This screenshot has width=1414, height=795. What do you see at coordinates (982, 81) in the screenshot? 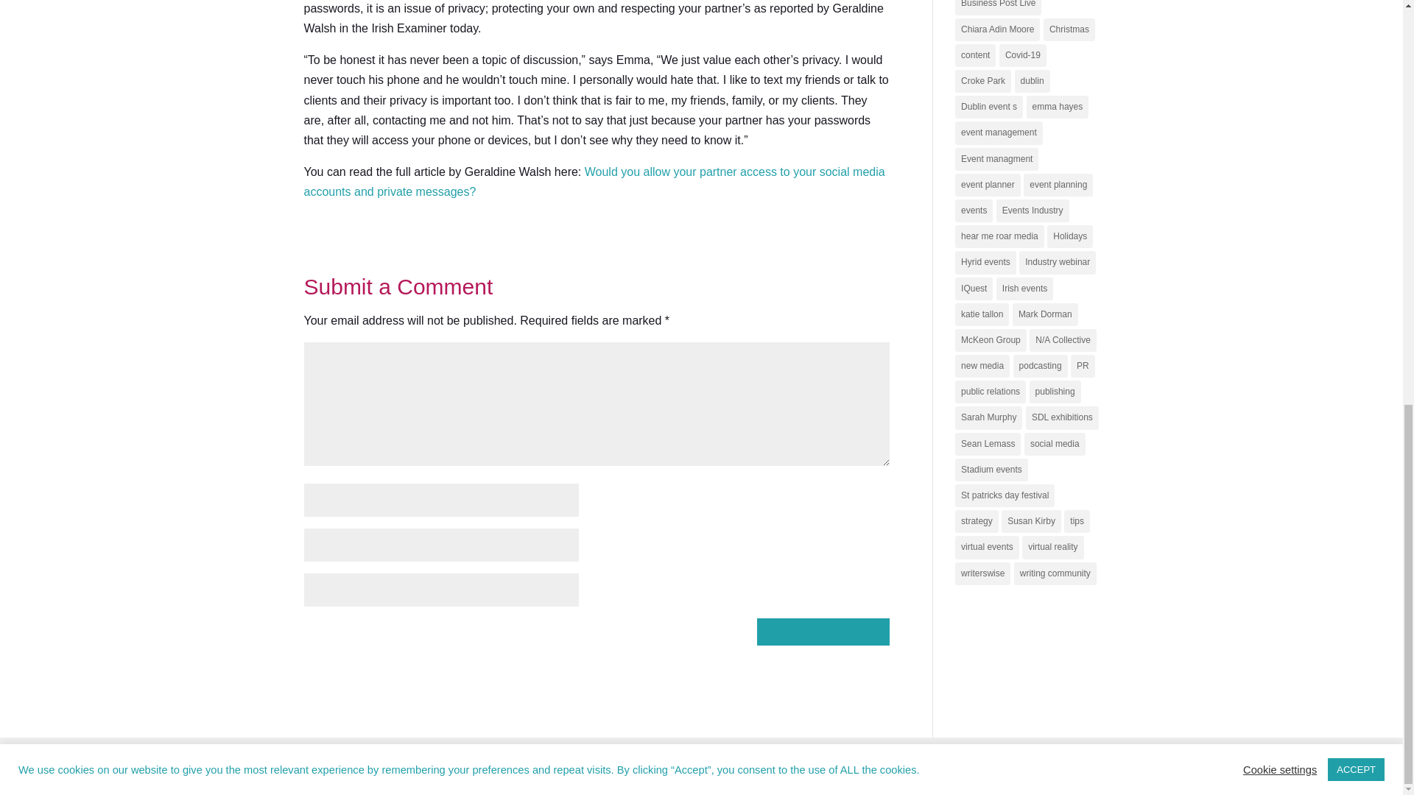
I see `Croke Park` at bounding box center [982, 81].